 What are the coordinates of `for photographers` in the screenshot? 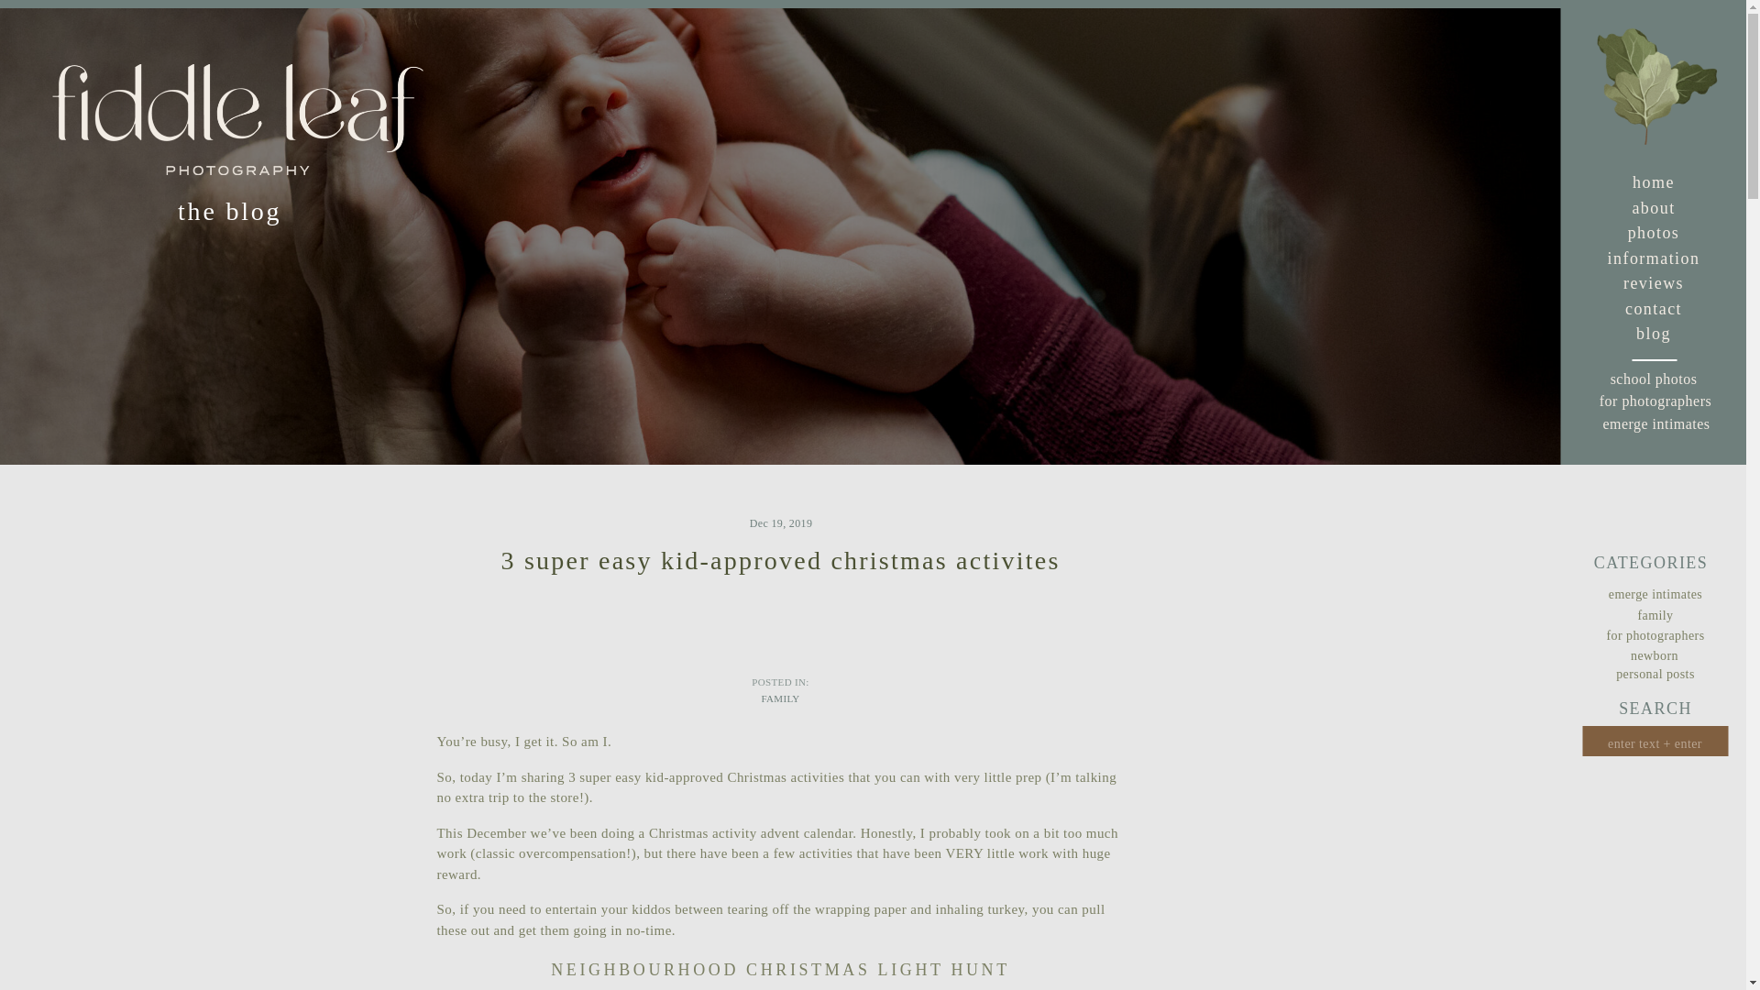 It's located at (1655, 636).